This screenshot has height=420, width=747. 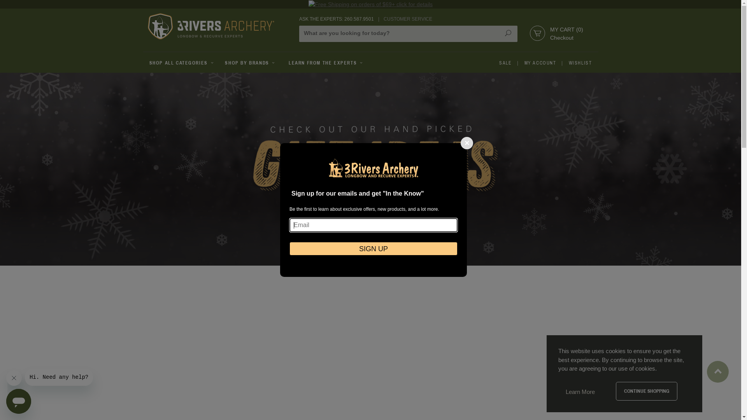 What do you see at coordinates (19, 401) in the screenshot?
I see `Button to launch messaging window` at bounding box center [19, 401].